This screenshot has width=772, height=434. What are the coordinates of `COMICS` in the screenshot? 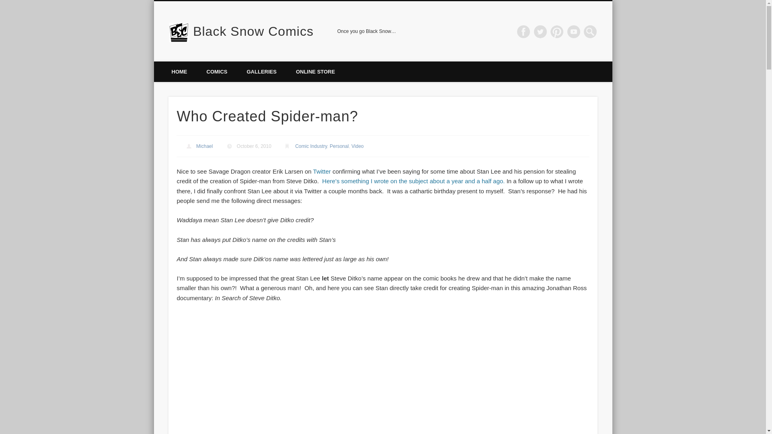 It's located at (217, 72).